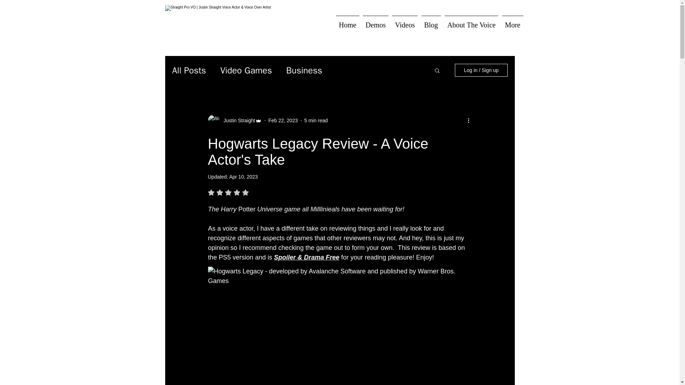 The width and height of the screenshot is (685, 385). Describe the element at coordinates (243, 177) in the screenshot. I see `Apr 10, 2023` at that location.